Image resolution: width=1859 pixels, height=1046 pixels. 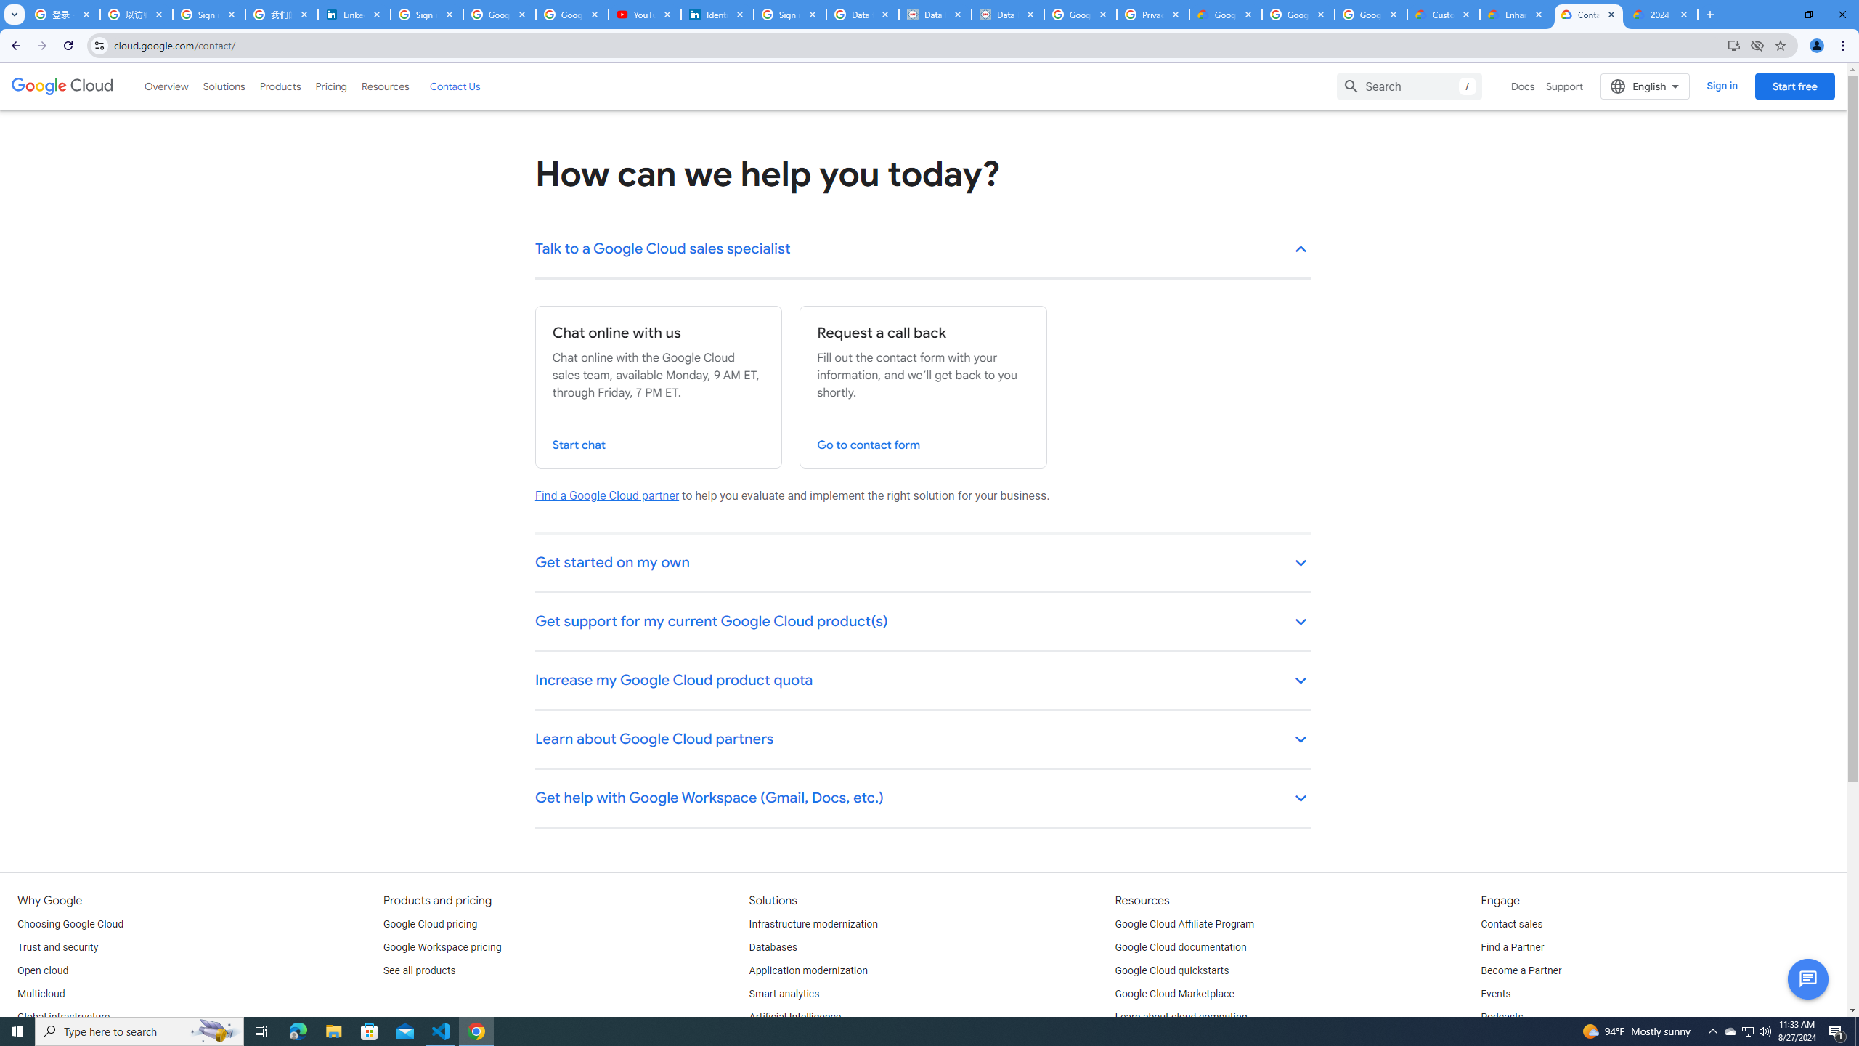 I want to click on Sign in - Google Accounts, so click(x=209, y=15).